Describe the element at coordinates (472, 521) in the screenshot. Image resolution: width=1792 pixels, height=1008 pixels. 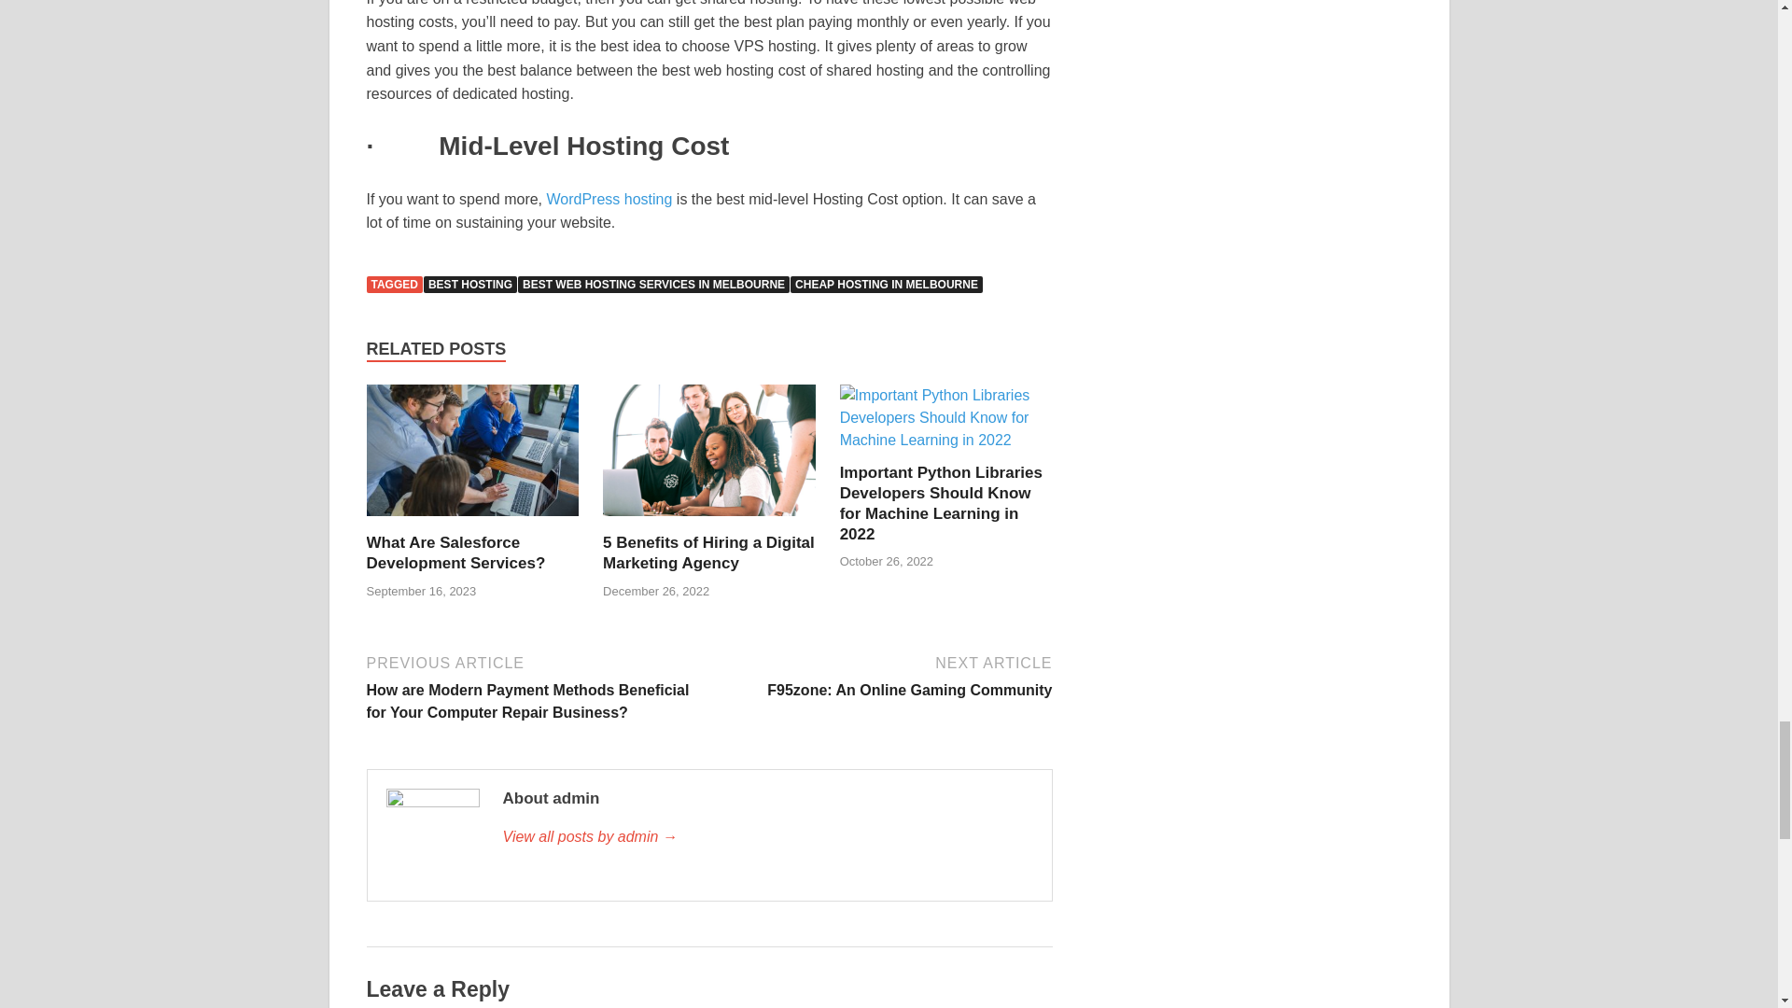
I see `What Are Salesforce Development Services?` at that location.